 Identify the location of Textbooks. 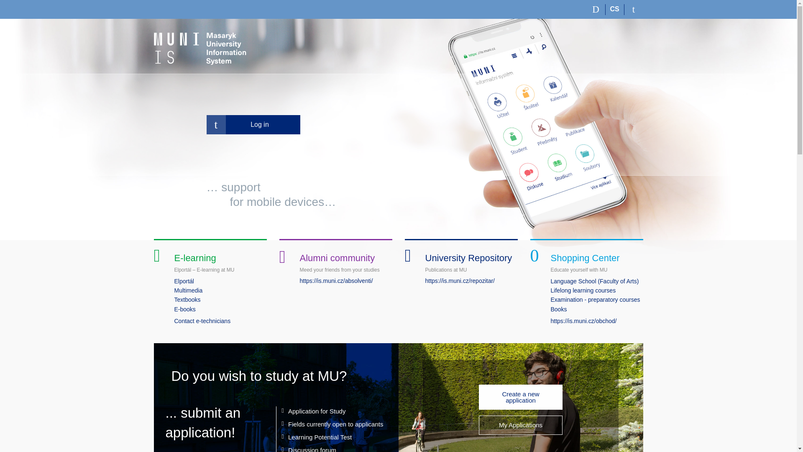
(187, 300).